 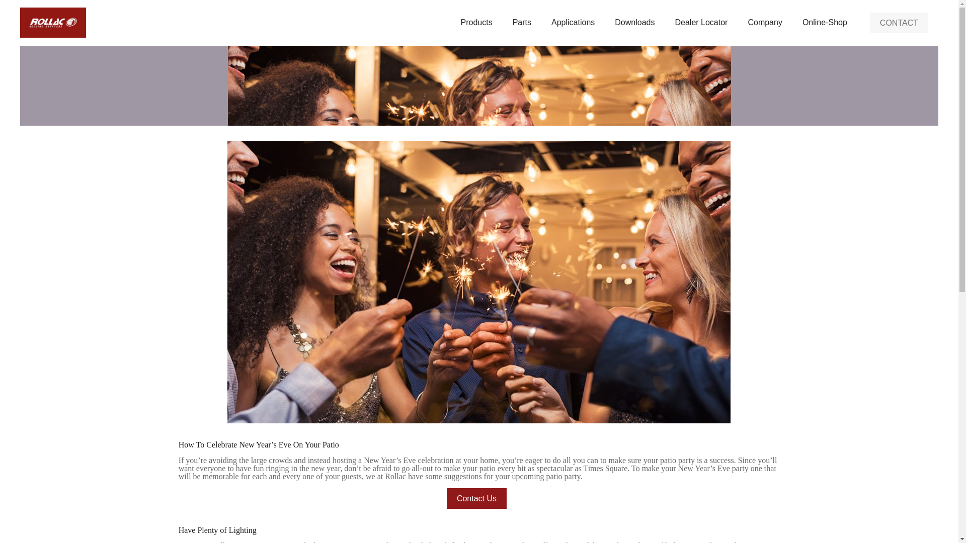 I want to click on Contact Us, so click(x=476, y=498).